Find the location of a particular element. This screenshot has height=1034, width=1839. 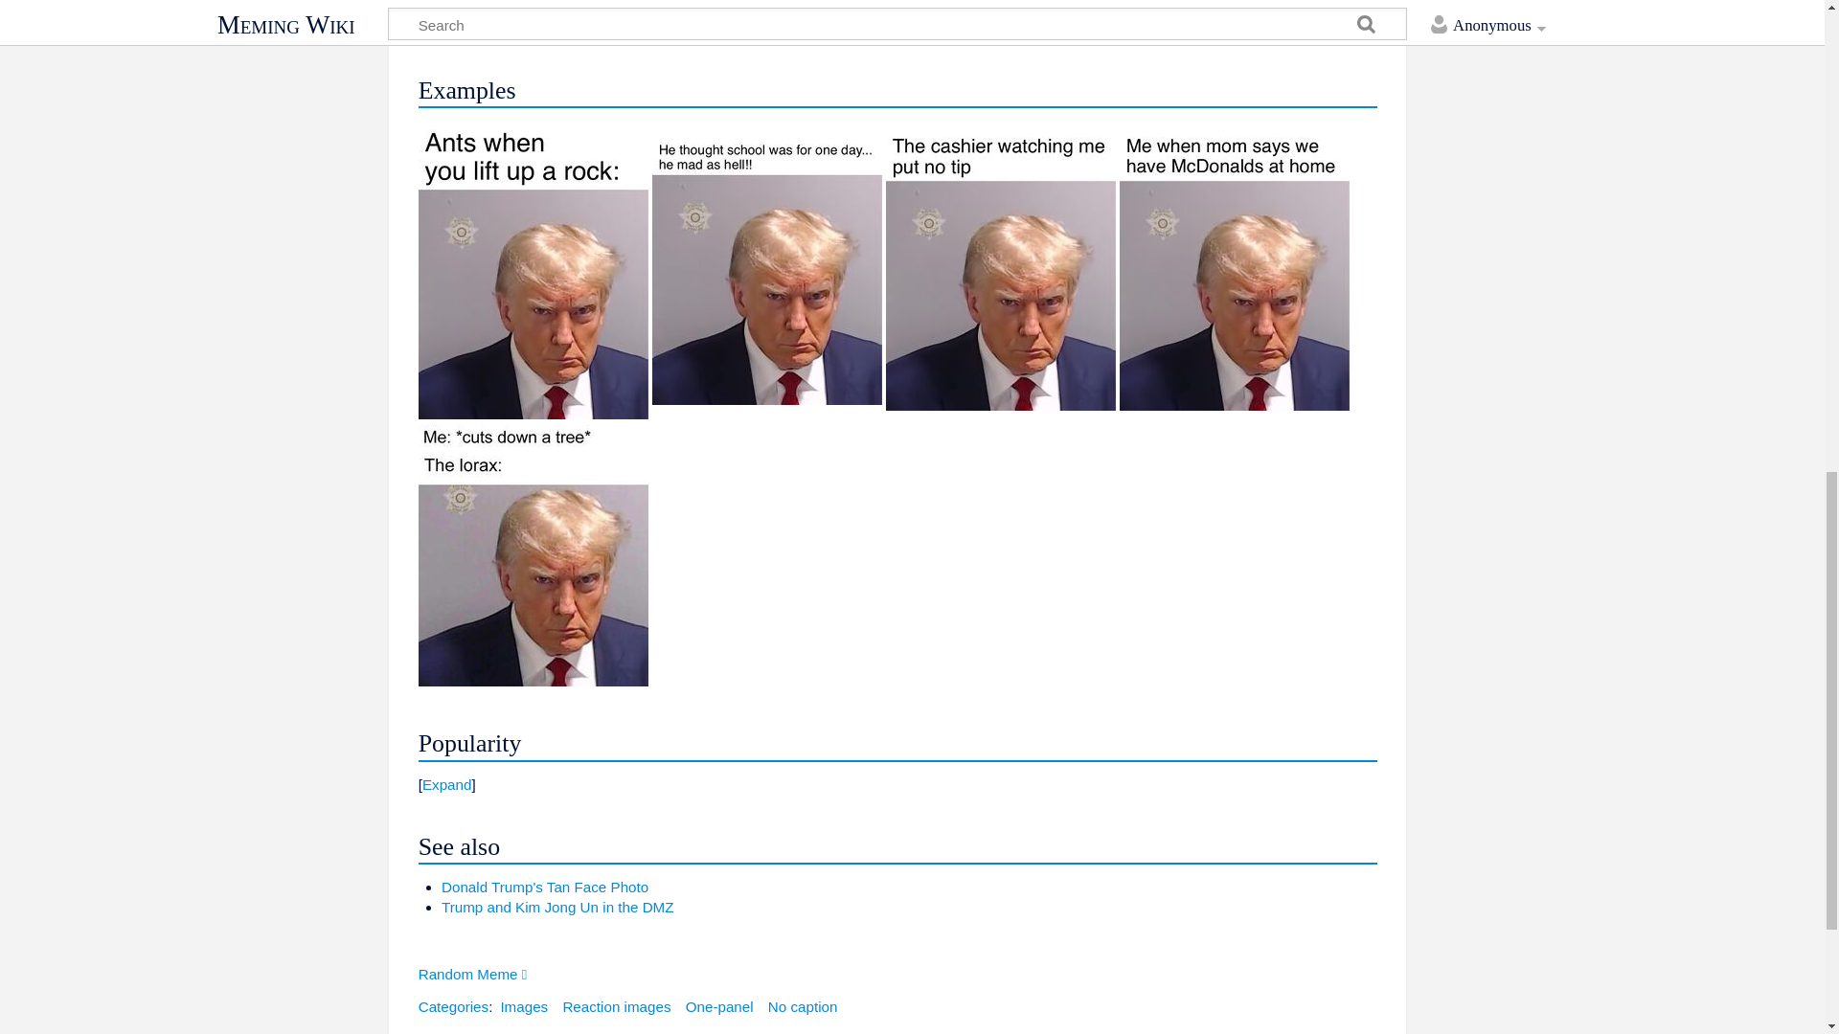

One-panel is located at coordinates (720, 1006).